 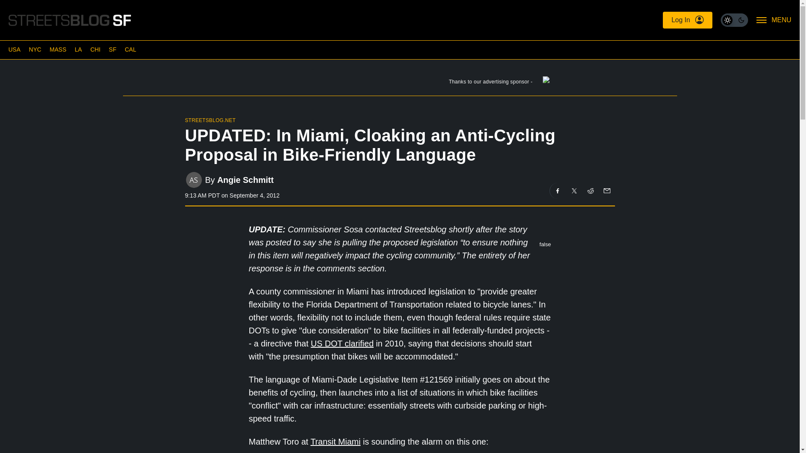 What do you see at coordinates (58, 49) in the screenshot?
I see `MASS` at bounding box center [58, 49].